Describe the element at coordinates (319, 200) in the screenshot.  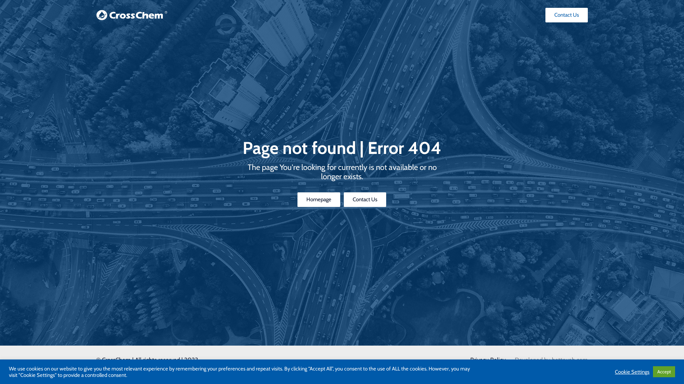
I see `Homepage` at that location.